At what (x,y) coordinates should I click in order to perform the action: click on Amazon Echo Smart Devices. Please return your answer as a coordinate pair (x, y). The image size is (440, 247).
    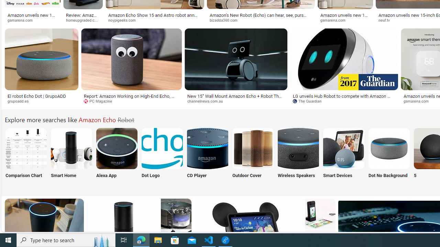
    Looking at the image, I should click on (343, 148).